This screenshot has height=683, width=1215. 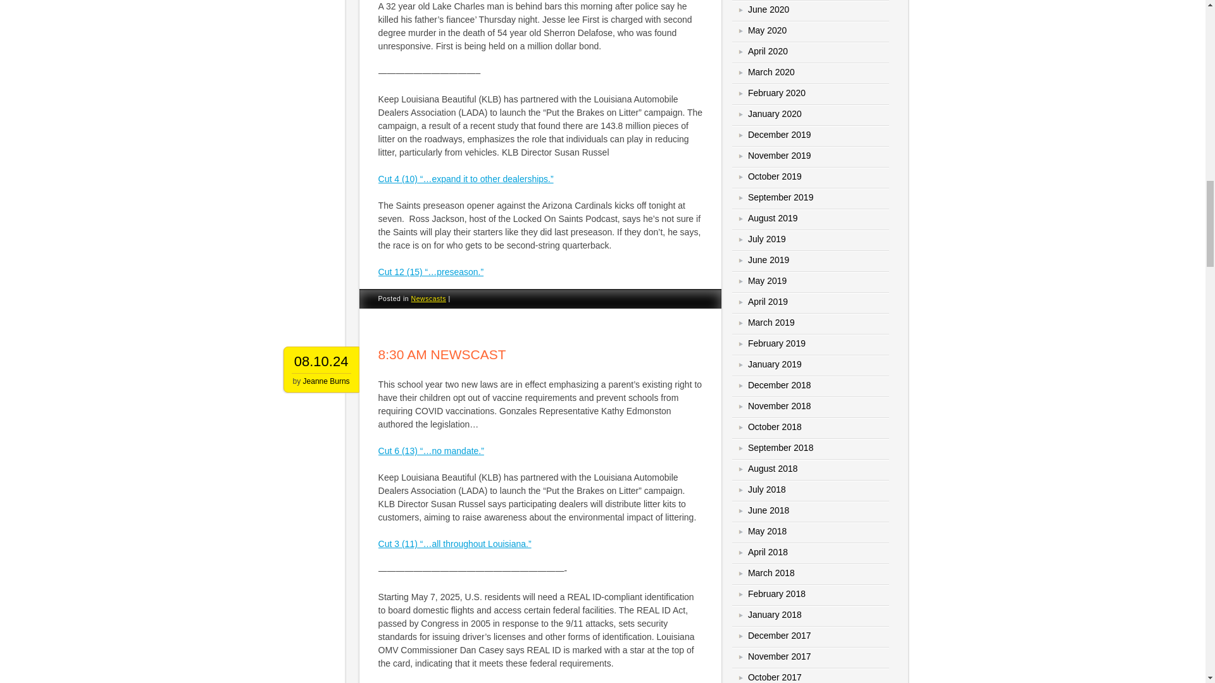 What do you see at coordinates (321, 362) in the screenshot?
I see `08.10.24` at bounding box center [321, 362].